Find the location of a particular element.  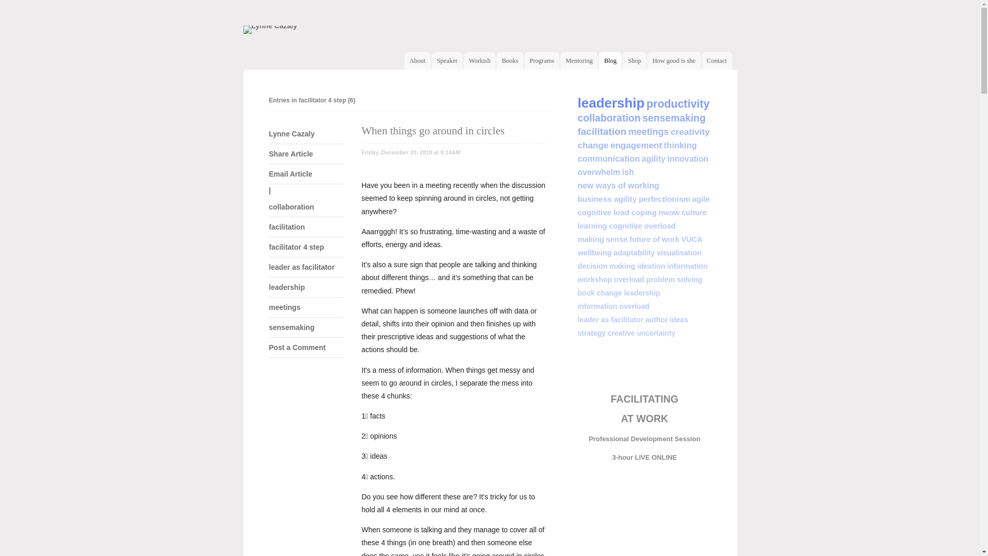

problem solving is located at coordinates (674, 280).